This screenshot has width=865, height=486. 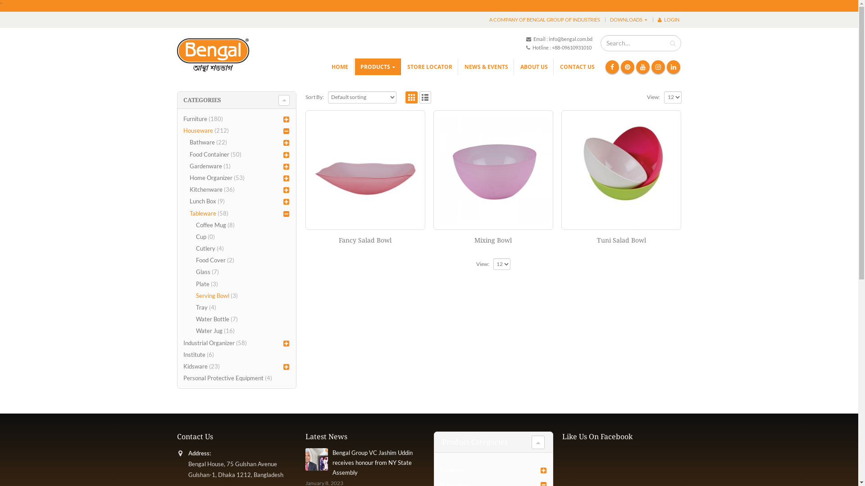 I want to click on Kidsware, so click(x=196, y=366).